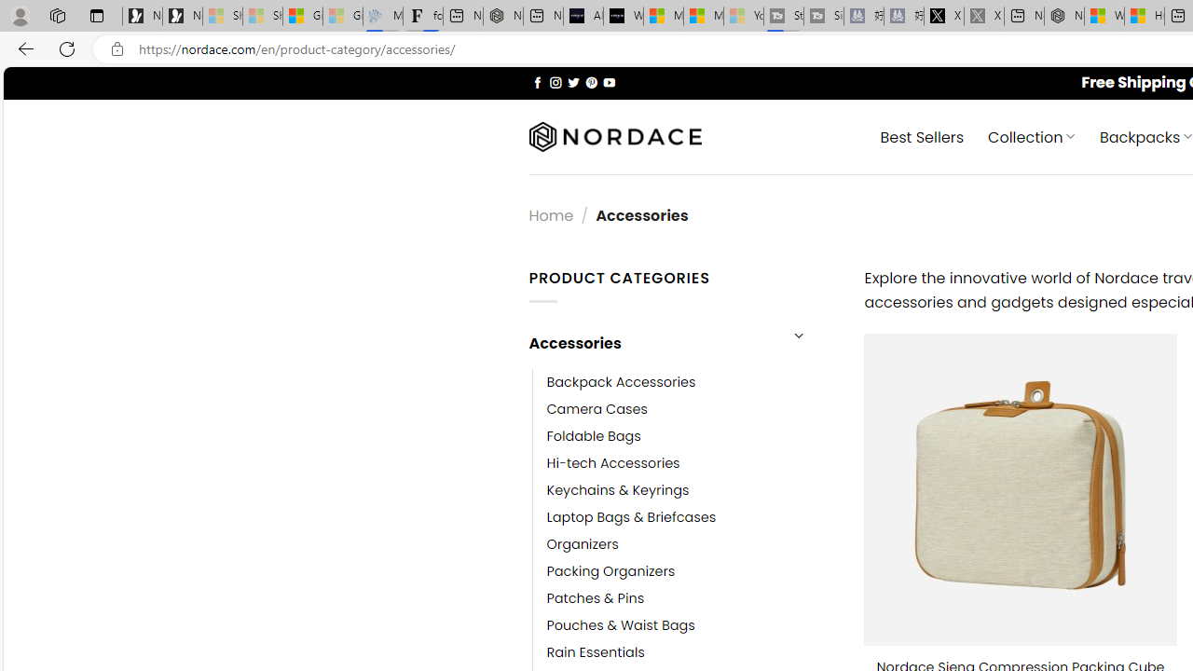  What do you see at coordinates (621, 382) in the screenshot?
I see `Backpack Accessories` at bounding box center [621, 382].